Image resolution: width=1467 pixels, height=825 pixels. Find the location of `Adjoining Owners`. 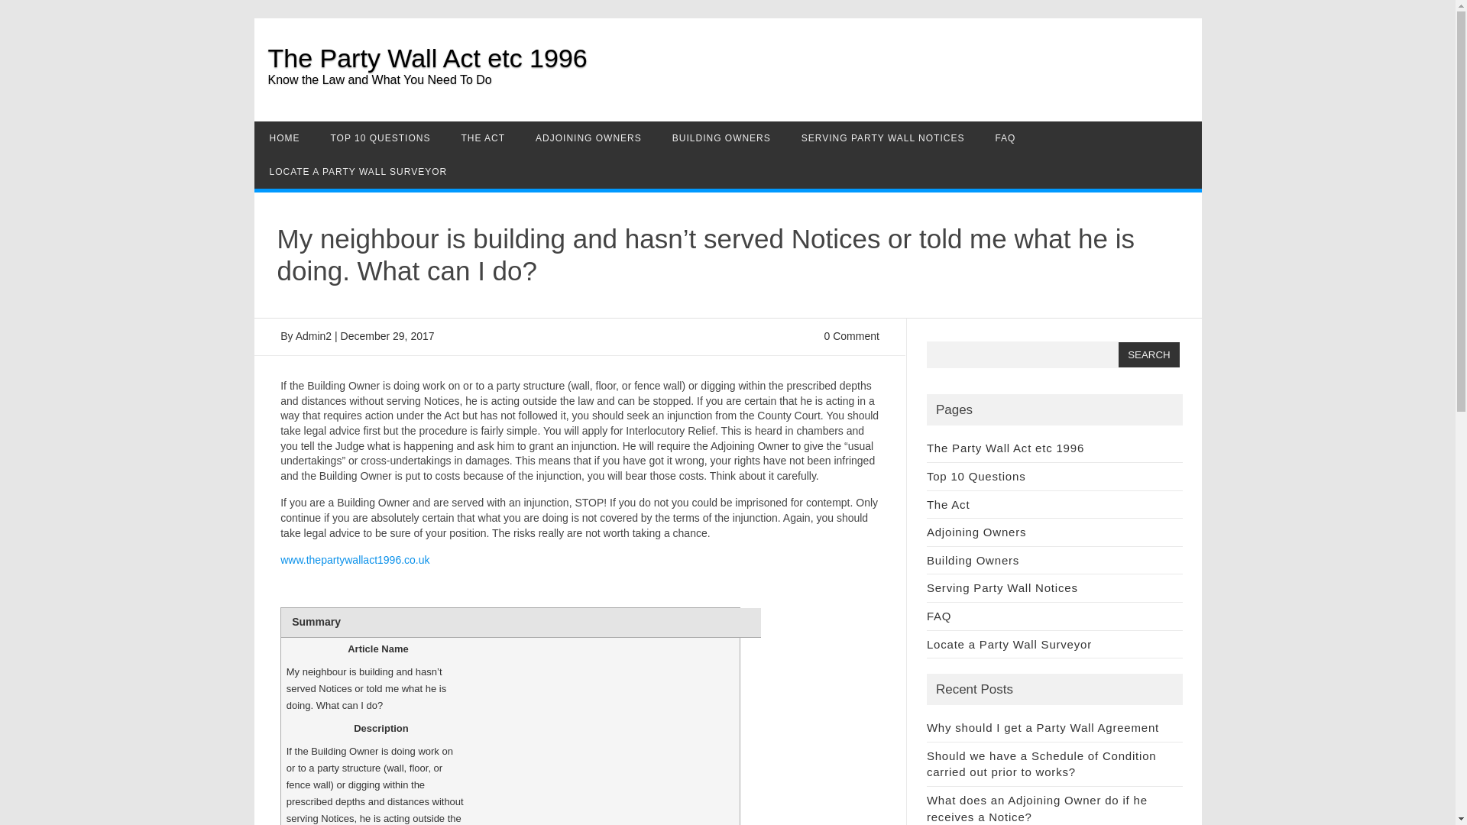

Adjoining Owners is located at coordinates (976, 532).